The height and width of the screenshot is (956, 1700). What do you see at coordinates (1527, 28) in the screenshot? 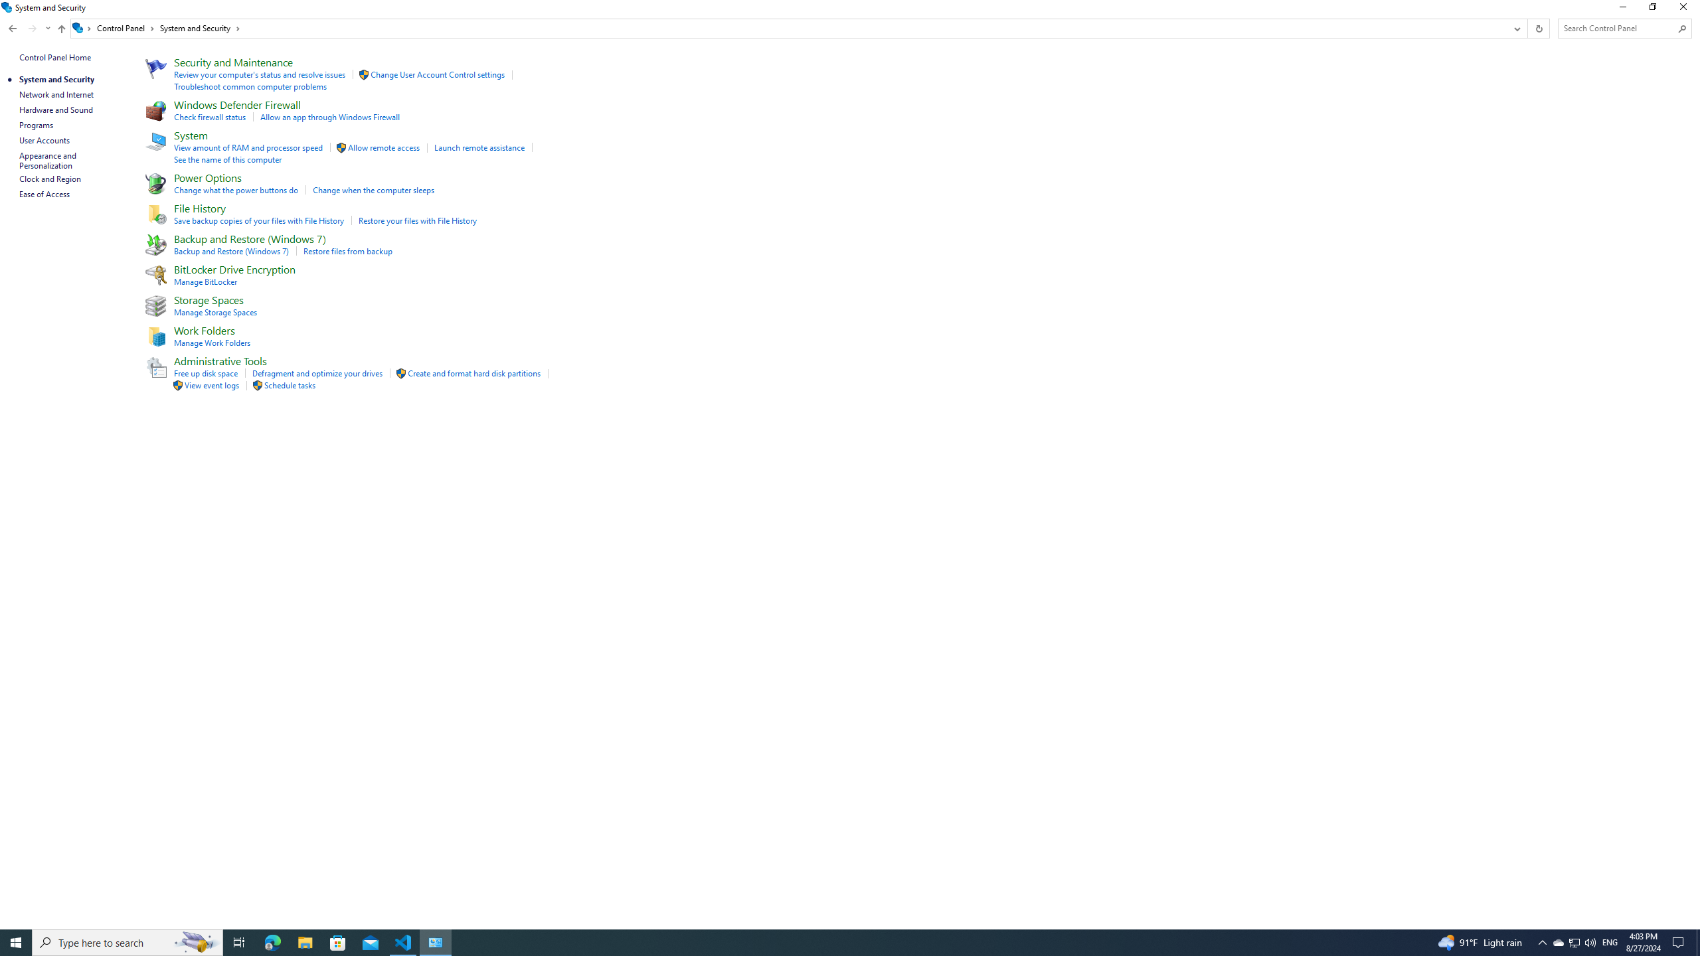
I see `Address band toolbar` at bounding box center [1527, 28].